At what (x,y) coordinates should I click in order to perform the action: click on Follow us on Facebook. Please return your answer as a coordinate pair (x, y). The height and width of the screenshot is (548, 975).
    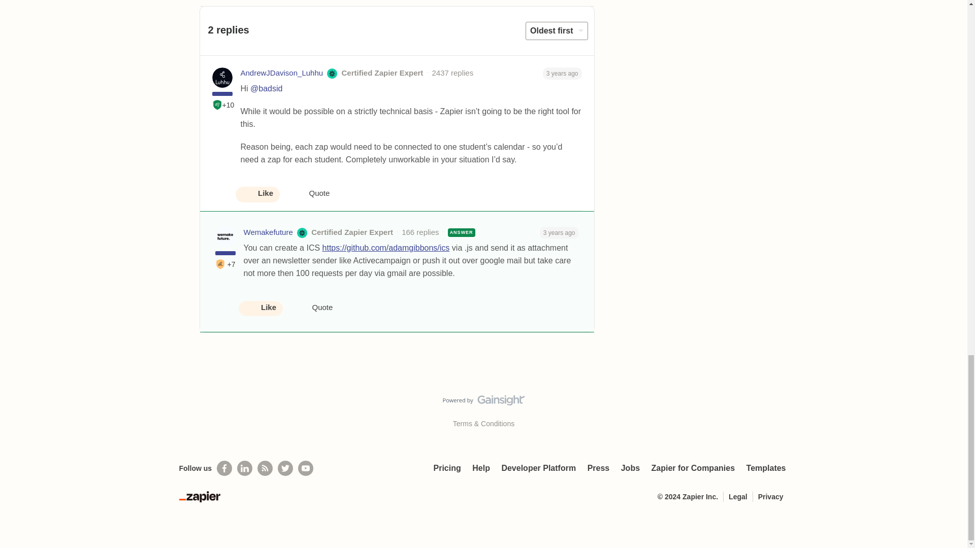
    Looking at the image, I should click on (224, 468).